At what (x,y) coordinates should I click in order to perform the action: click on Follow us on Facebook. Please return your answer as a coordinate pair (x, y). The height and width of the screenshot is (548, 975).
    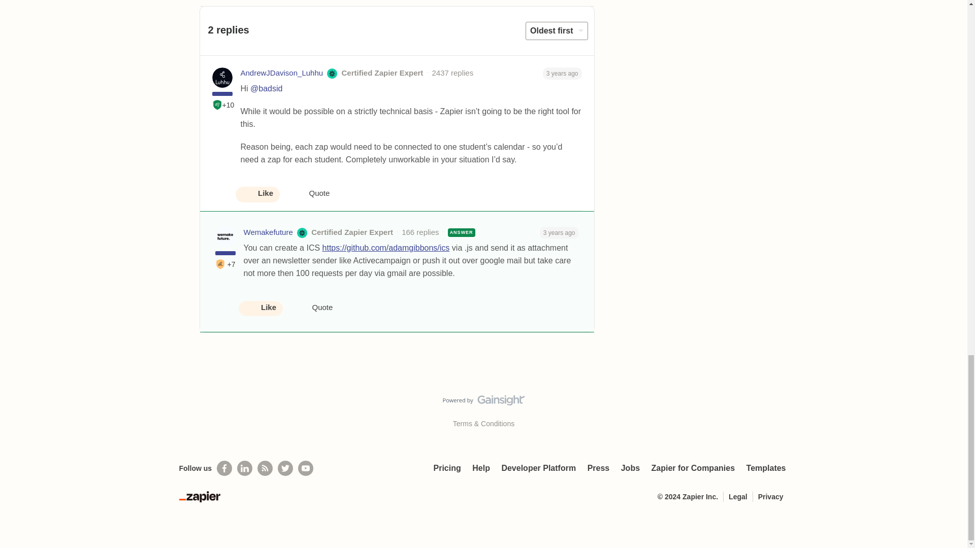
    Looking at the image, I should click on (224, 468).